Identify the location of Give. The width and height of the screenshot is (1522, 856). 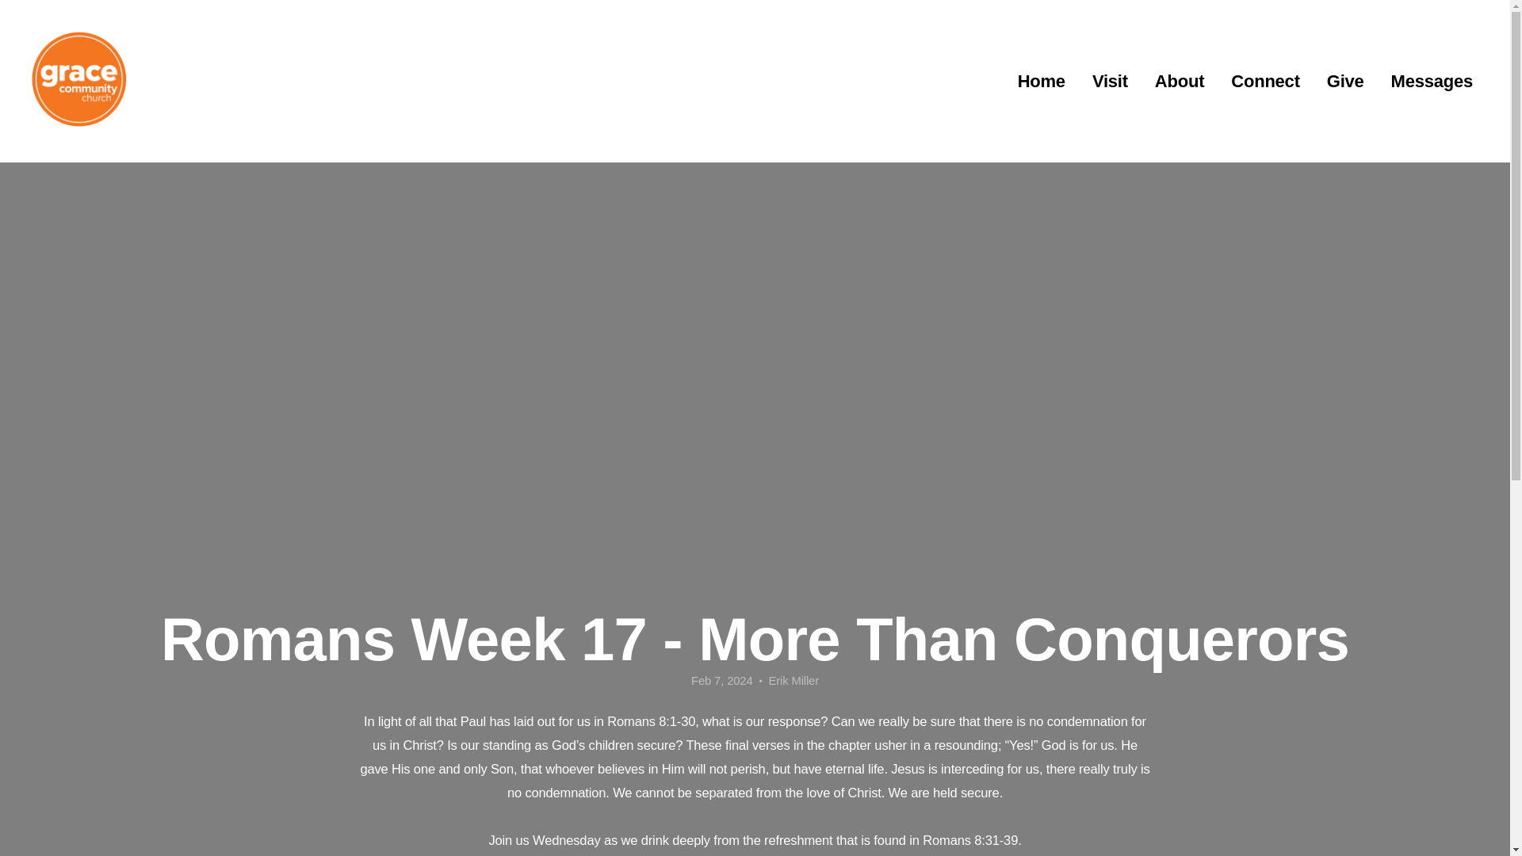
(1344, 82).